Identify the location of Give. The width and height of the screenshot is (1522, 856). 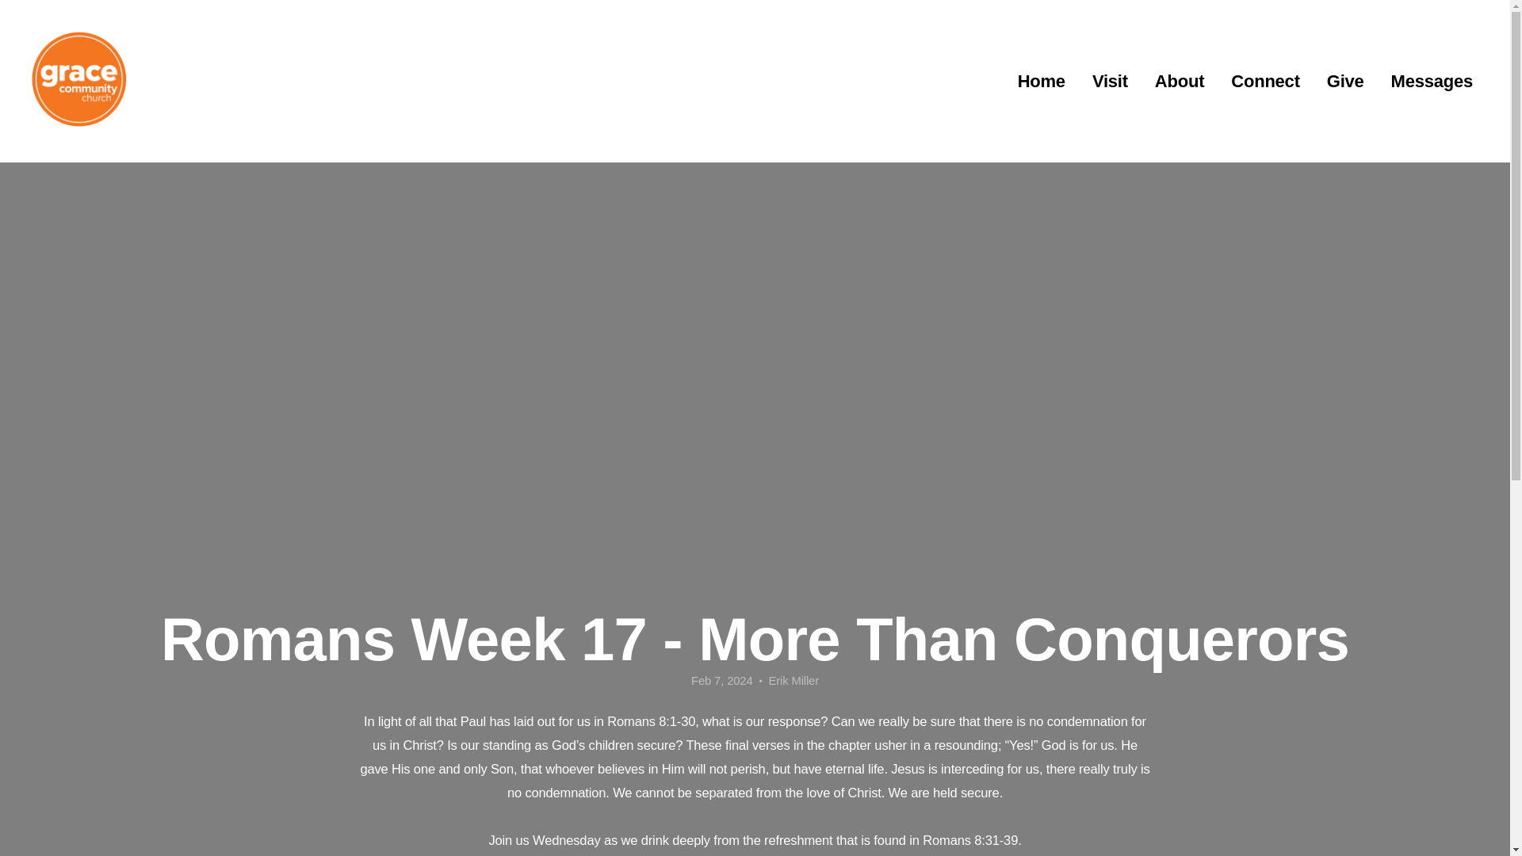
(1344, 82).